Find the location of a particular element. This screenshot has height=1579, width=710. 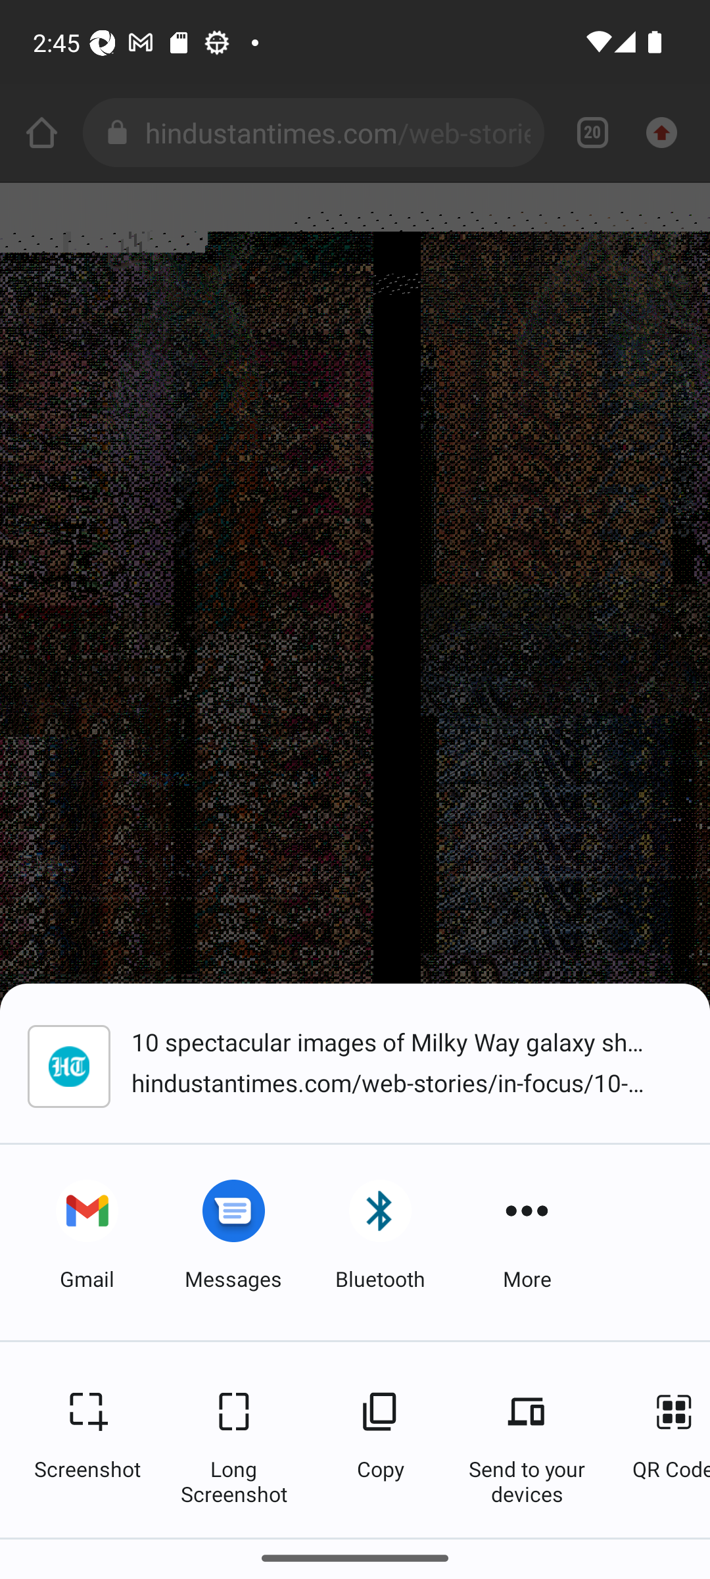

Send to your devices is located at coordinates (527, 1440).